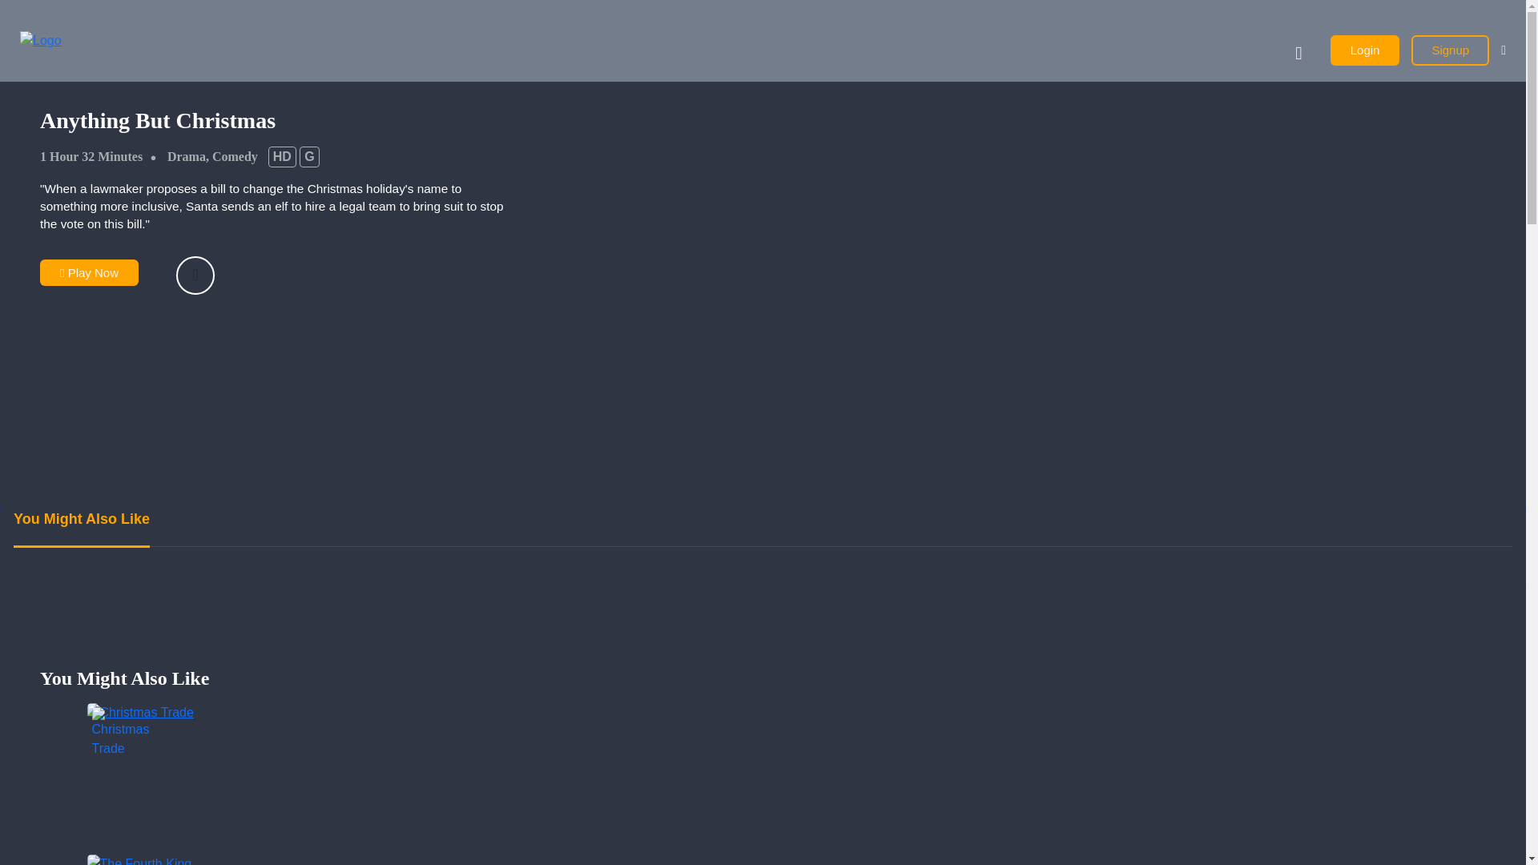 The width and height of the screenshot is (1538, 865). I want to click on HD, so click(282, 156).